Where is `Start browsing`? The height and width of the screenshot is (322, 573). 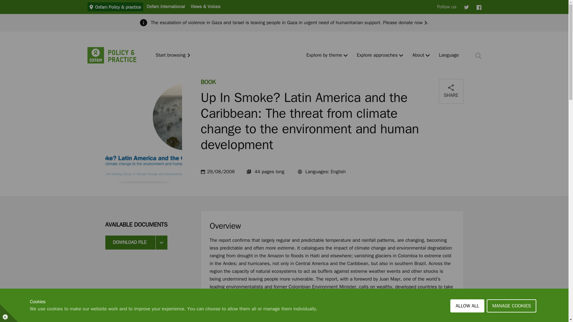
Start browsing is located at coordinates (173, 55).